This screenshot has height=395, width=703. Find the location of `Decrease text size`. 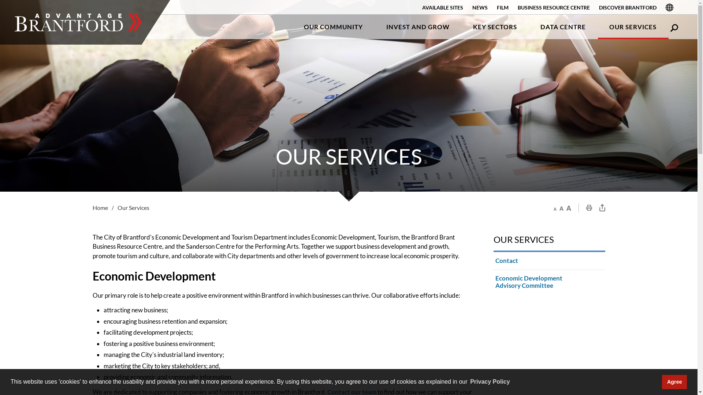

Decrease text size is located at coordinates (555, 208).